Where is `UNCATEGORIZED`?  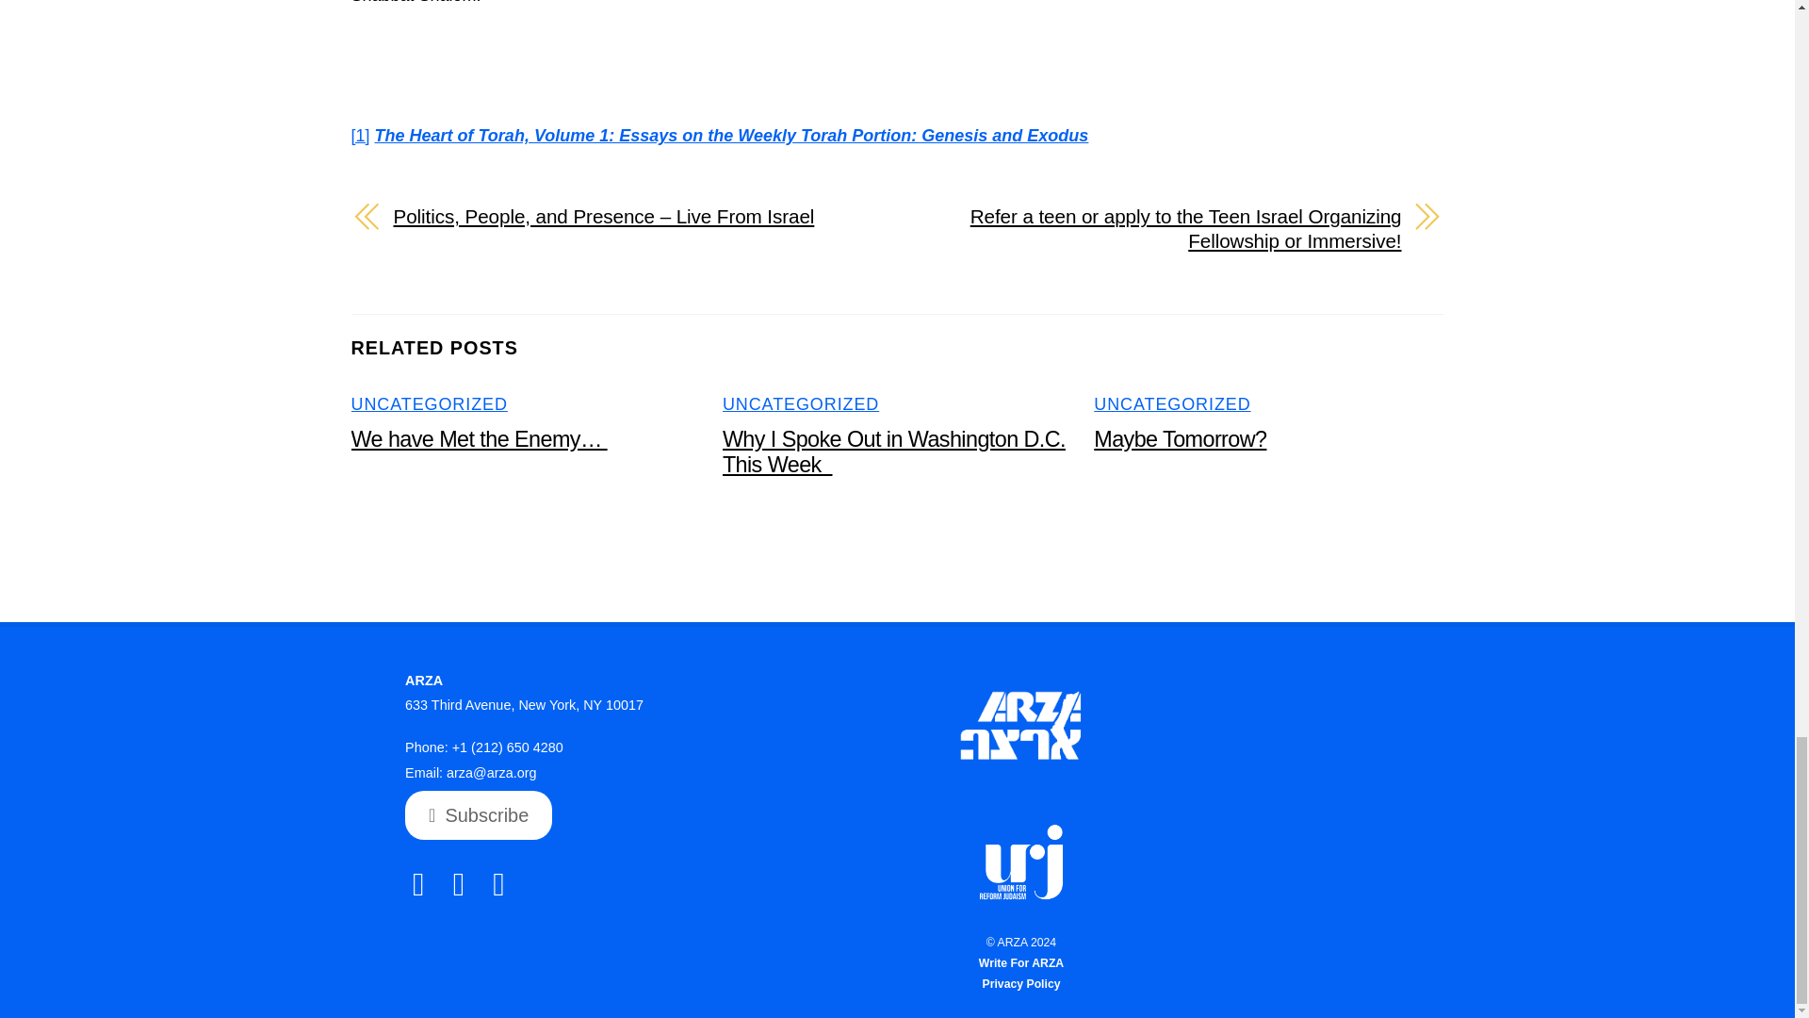 UNCATEGORIZED is located at coordinates (1172, 403).